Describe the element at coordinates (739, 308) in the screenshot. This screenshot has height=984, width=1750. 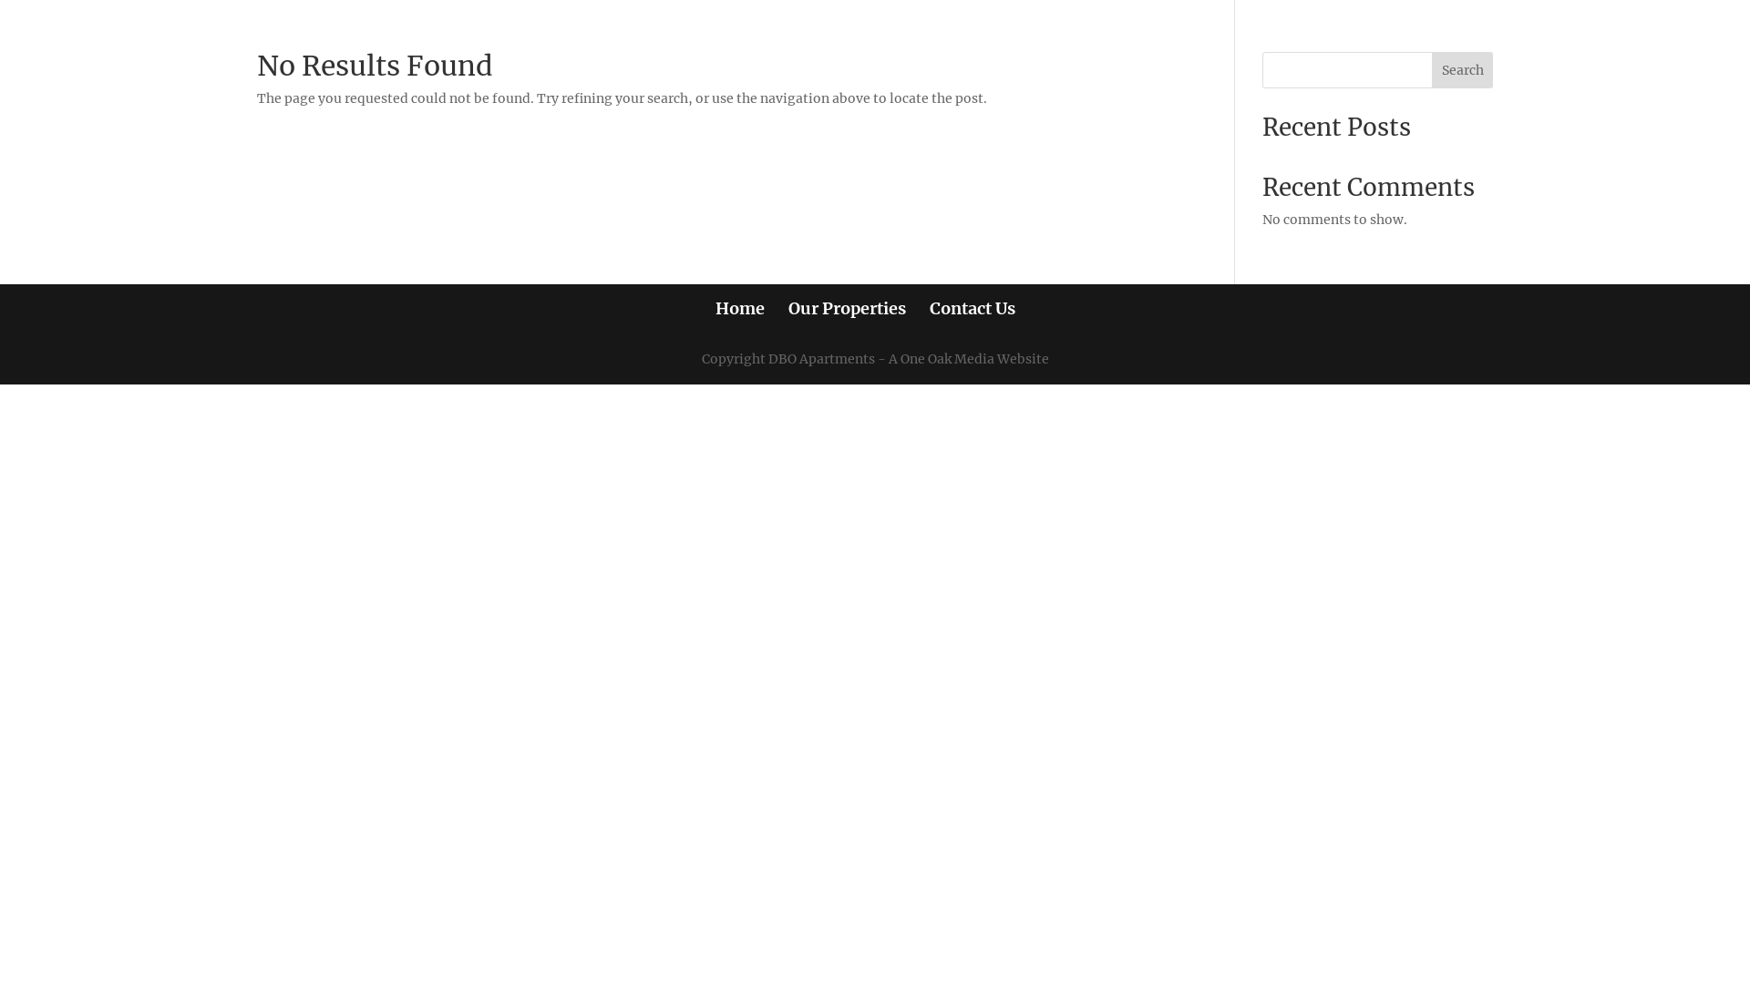
I see `Home` at that location.